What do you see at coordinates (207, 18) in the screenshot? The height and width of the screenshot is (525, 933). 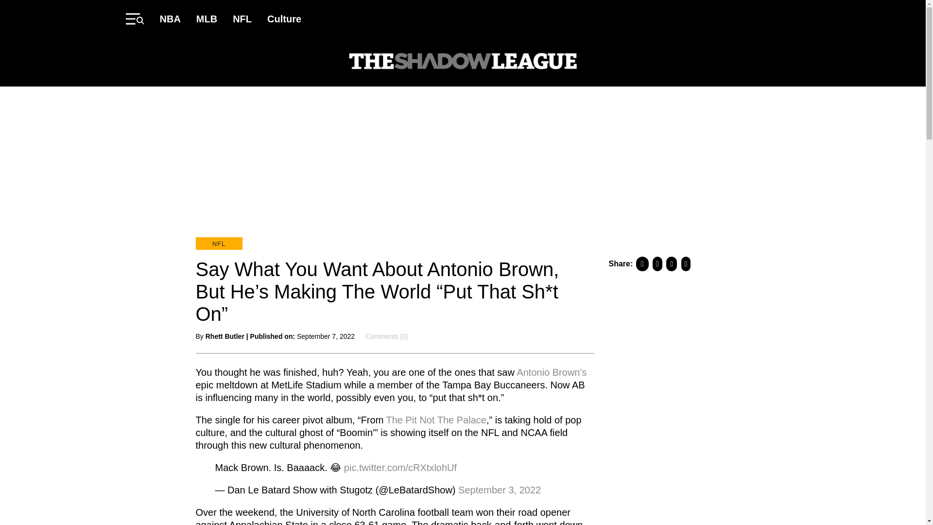 I see `MLB` at bounding box center [207, 18].